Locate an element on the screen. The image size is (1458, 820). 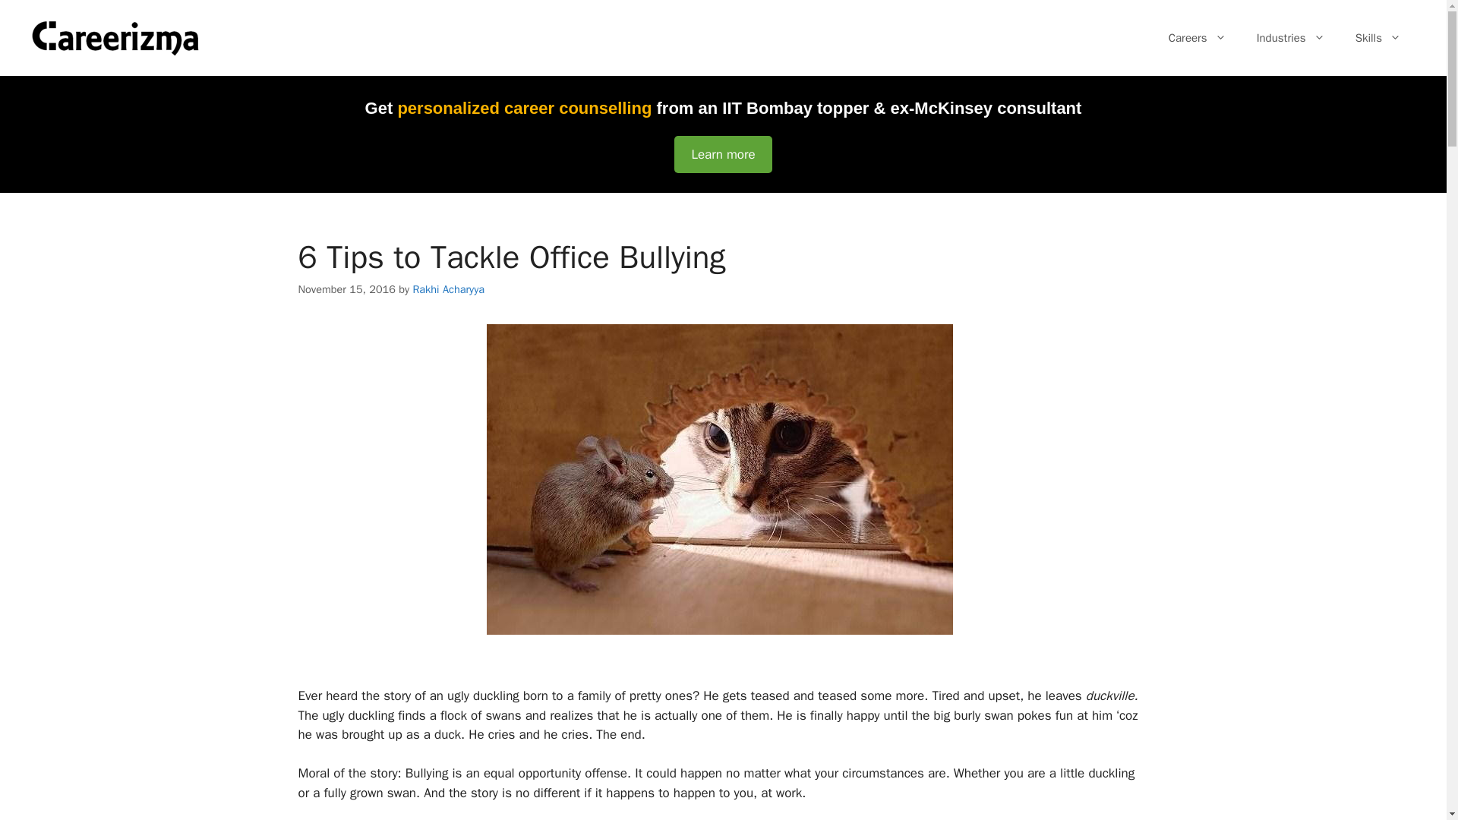
Careers is located at coordinates (1197, 38).